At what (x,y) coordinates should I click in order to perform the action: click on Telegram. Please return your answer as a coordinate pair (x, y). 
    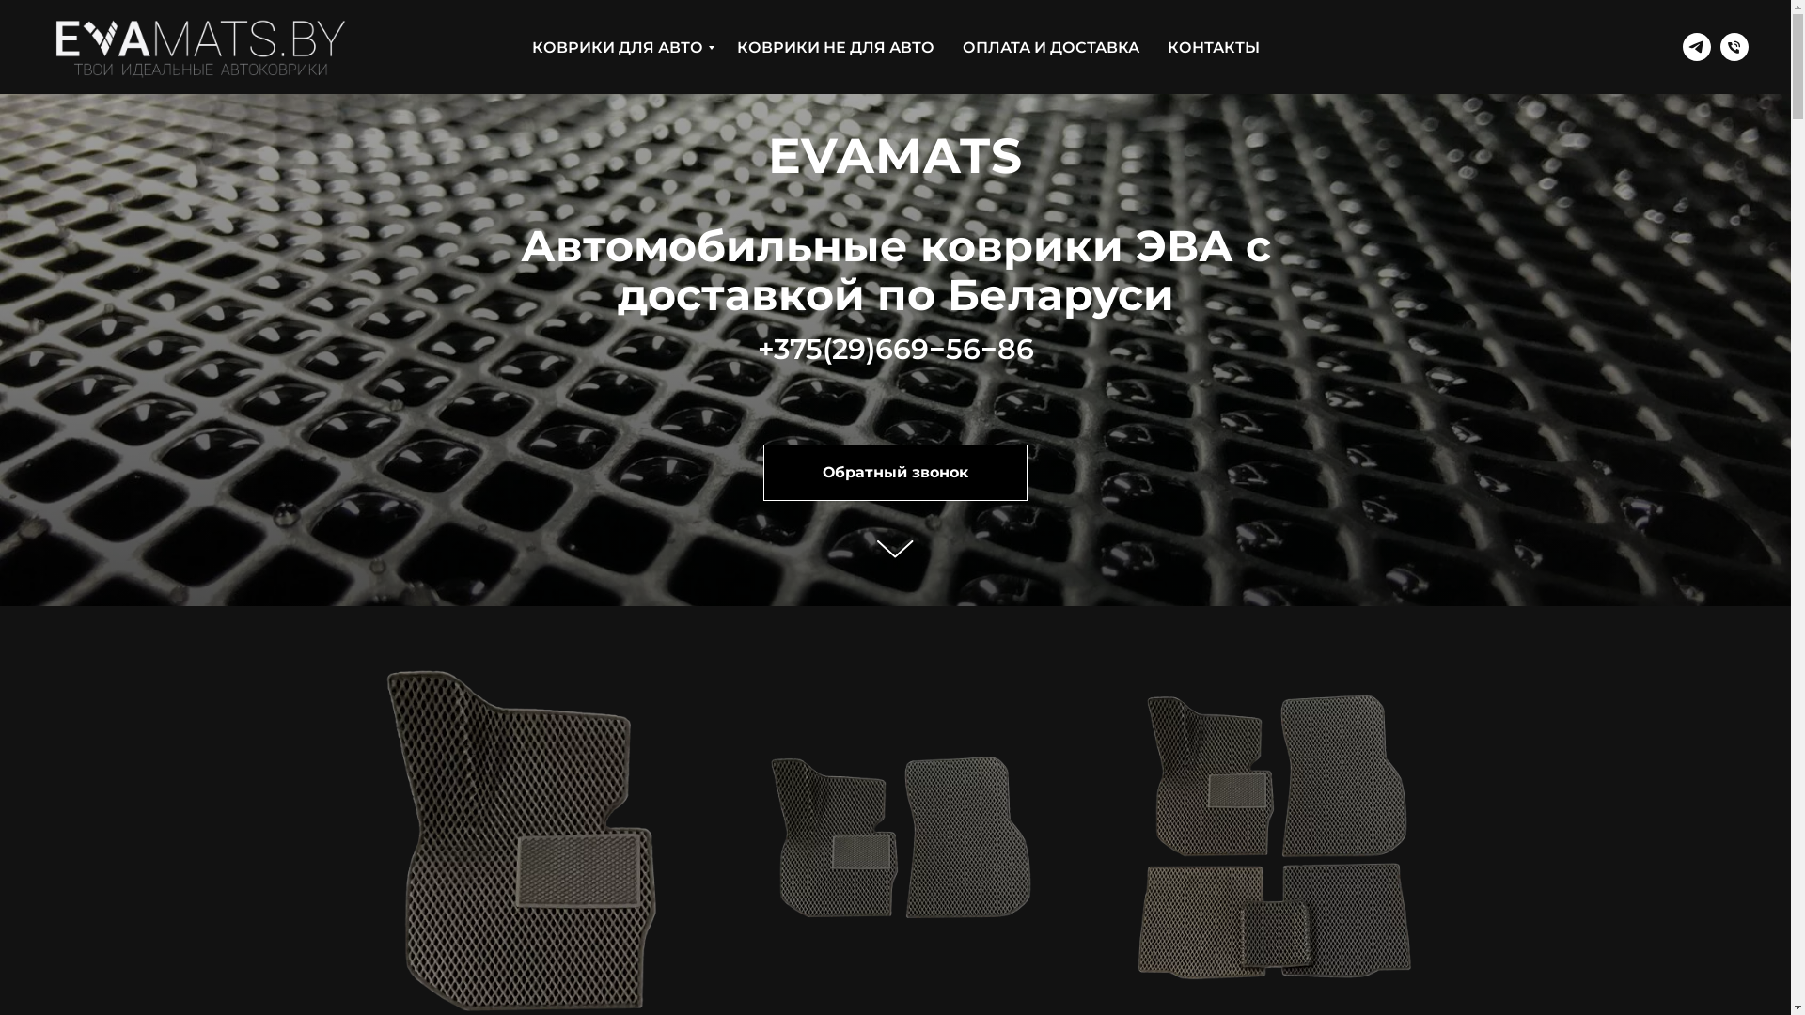
    Looking at the image, I should click on (1697, 47).